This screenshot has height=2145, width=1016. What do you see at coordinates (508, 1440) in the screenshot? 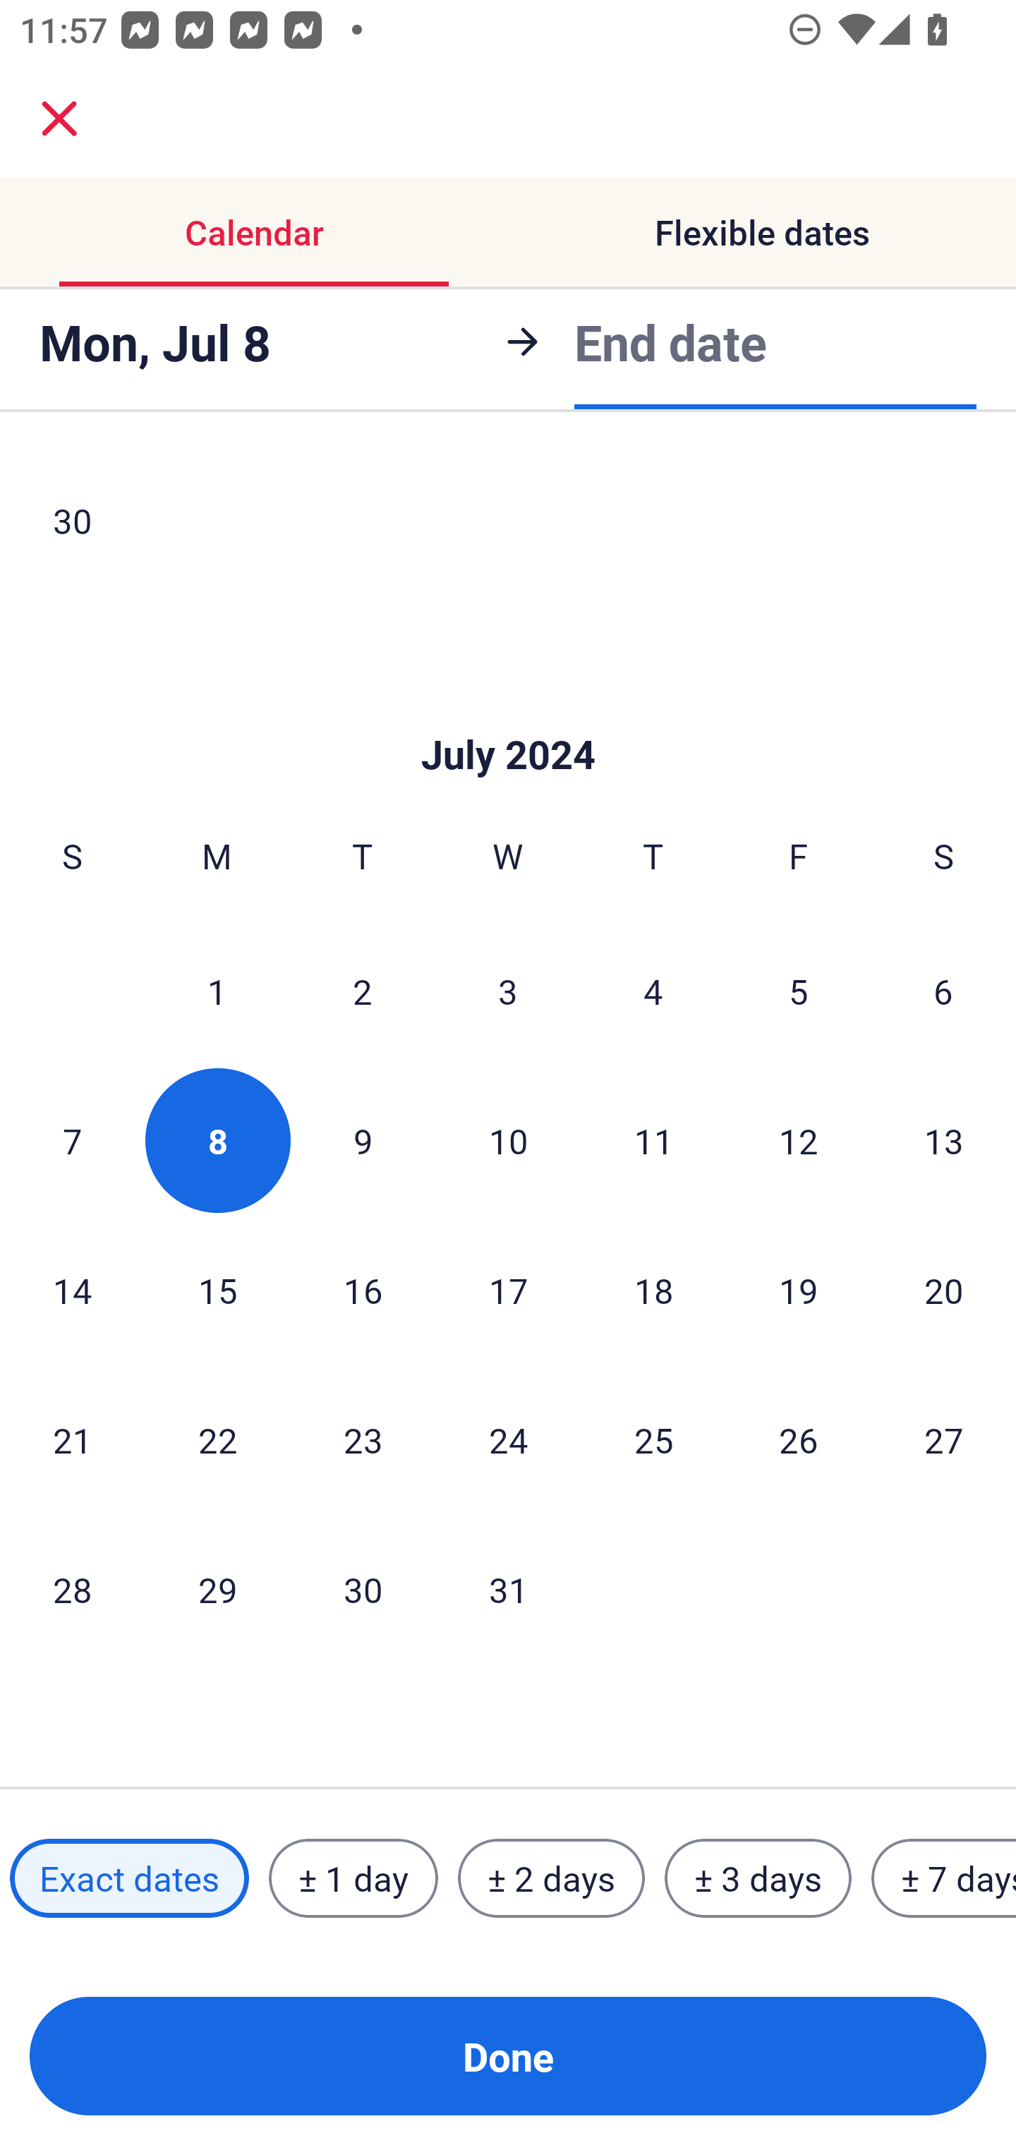
I see `24 Wednesday, July 24, 2024` at bounding box center [508, 1440].